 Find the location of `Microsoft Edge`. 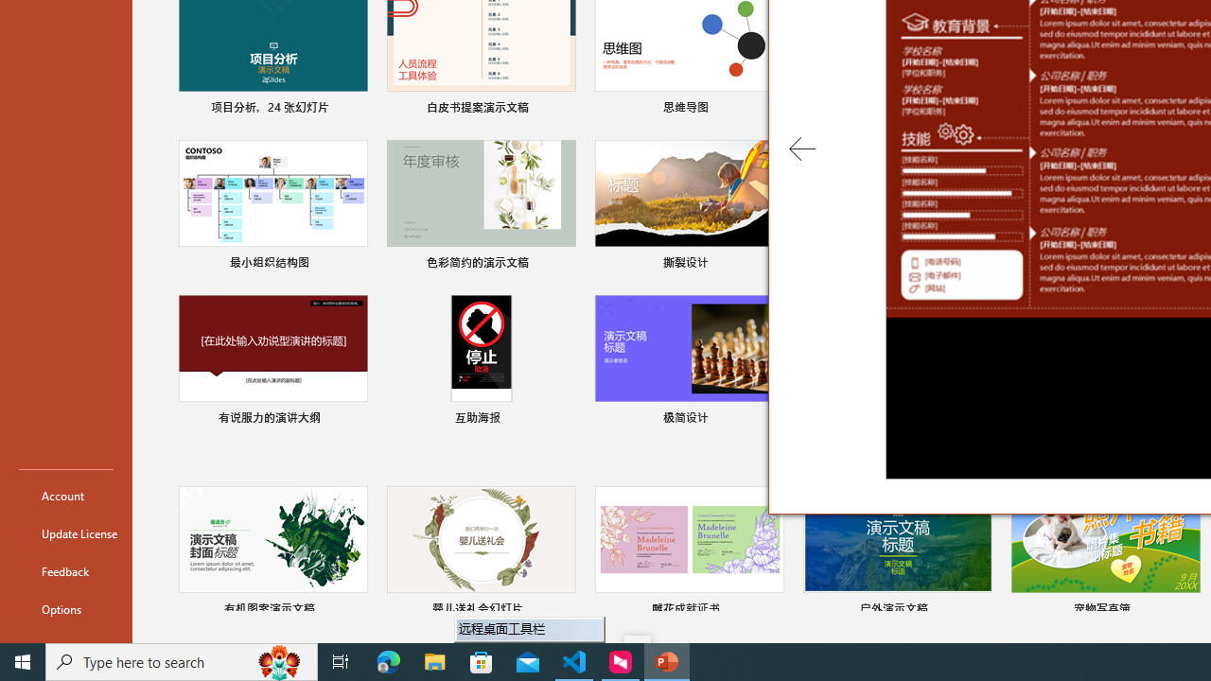

Microsoft Edge is located at coordinates (389, 662).